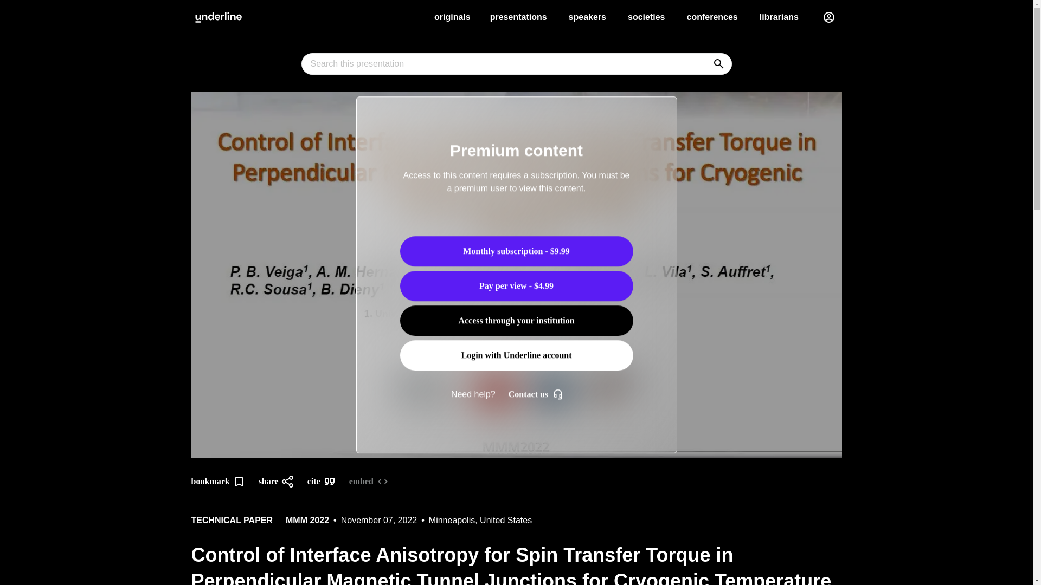 The width and height of the screenshot is (1041, 585). I want to click on societies, so click(646, 17).